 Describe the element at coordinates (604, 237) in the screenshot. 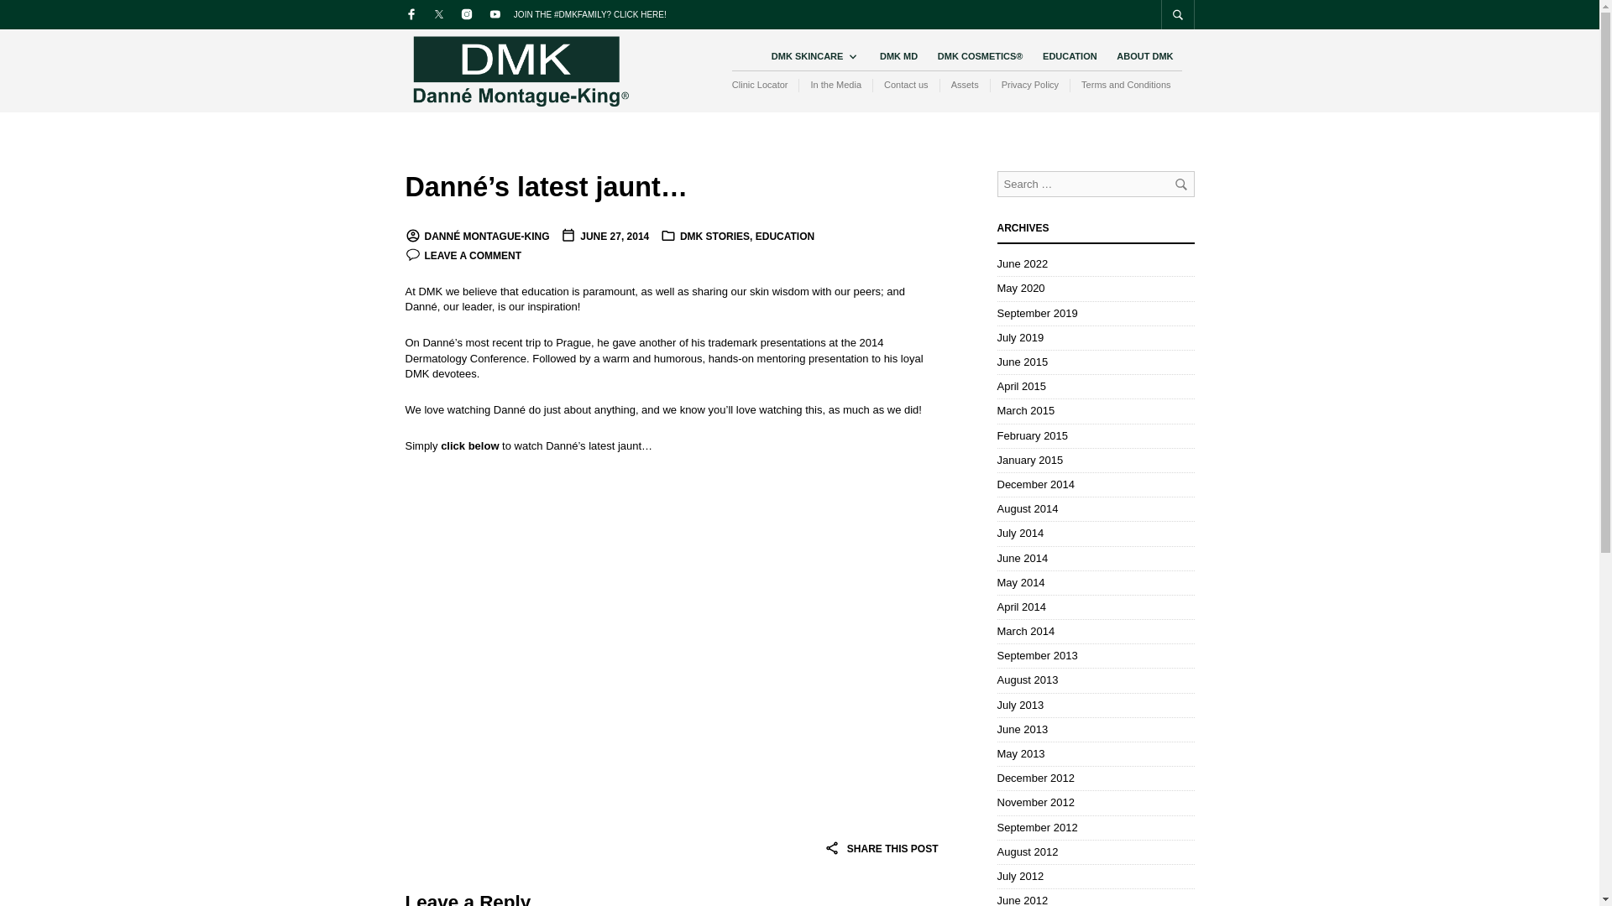

I see `8:00 pm` at that location.